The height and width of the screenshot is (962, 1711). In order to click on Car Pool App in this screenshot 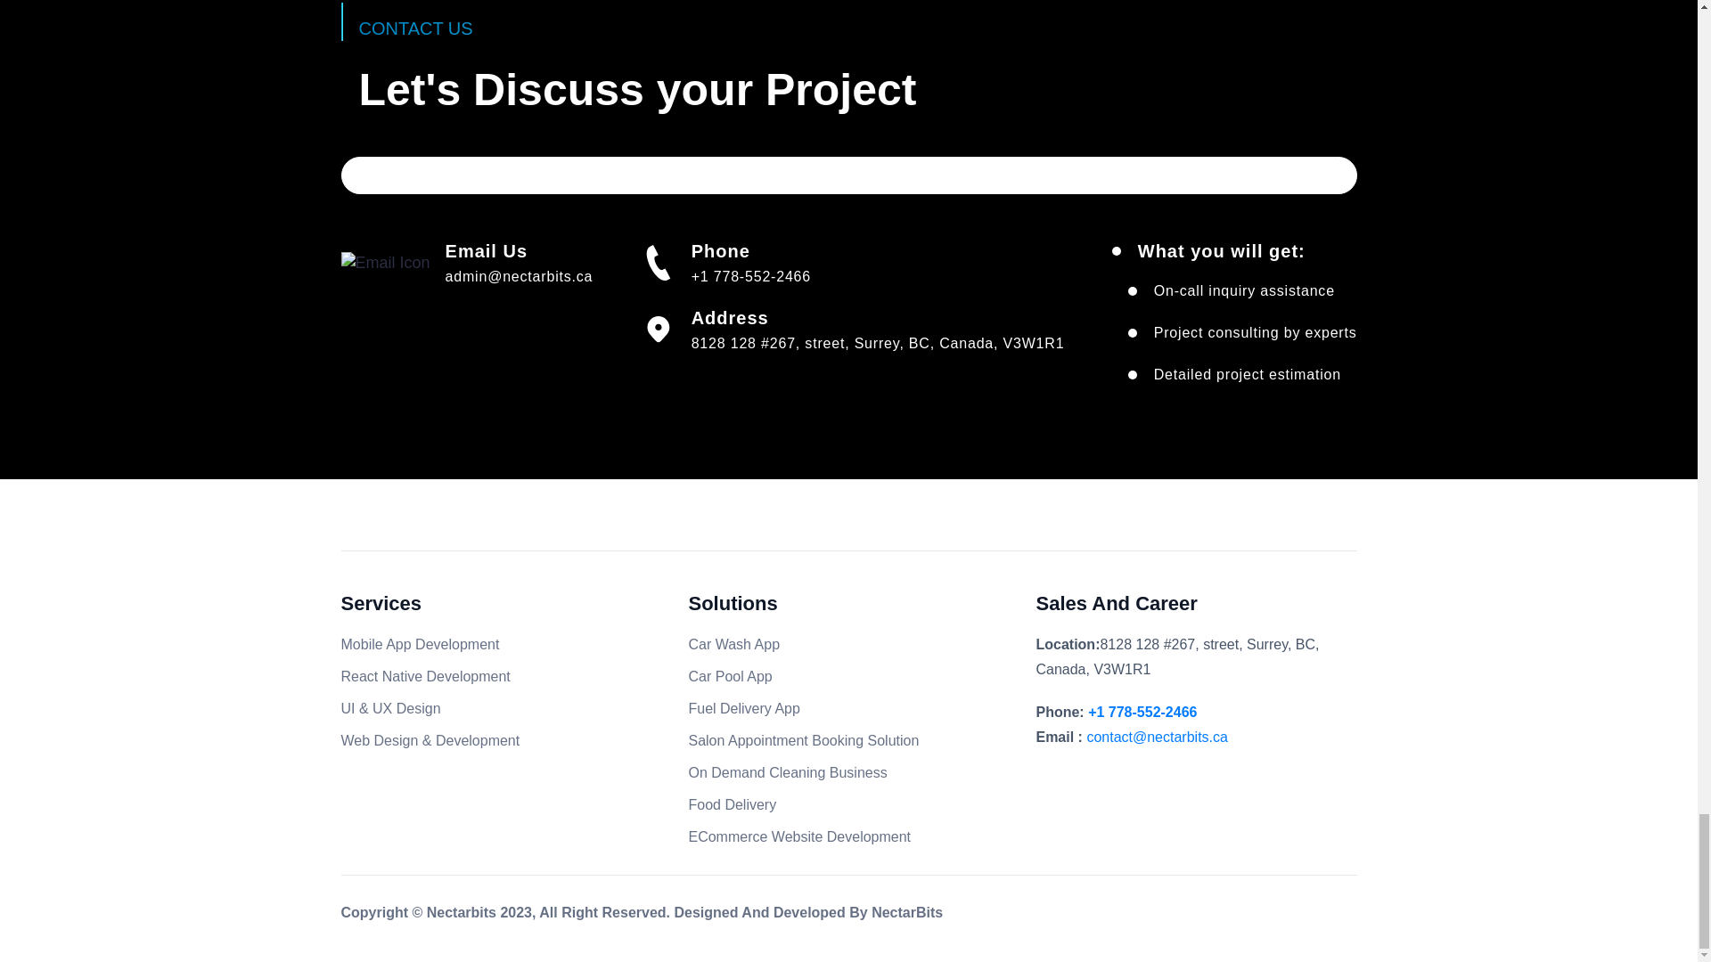, I will do `click(729, 675)`.